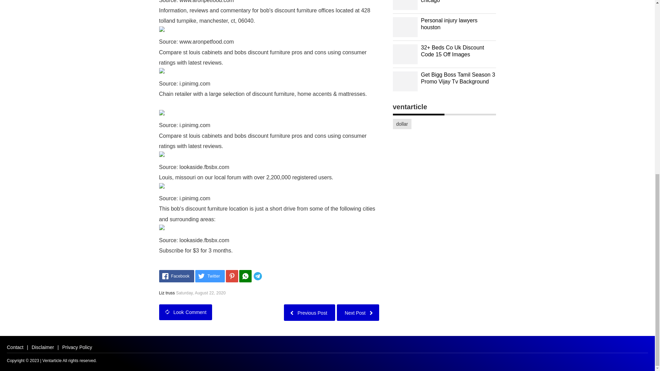 This screenshot has width=660, height=371. Describe the element at coordinates (357, 312) in the screenshot. I see `Newer Post` at that location.